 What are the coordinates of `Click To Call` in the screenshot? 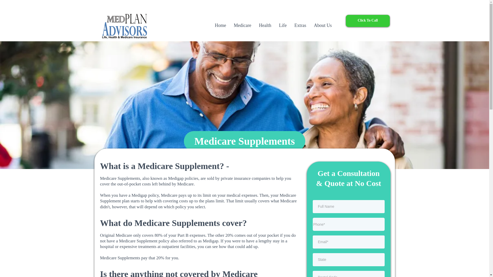 It's located at (368, 21).